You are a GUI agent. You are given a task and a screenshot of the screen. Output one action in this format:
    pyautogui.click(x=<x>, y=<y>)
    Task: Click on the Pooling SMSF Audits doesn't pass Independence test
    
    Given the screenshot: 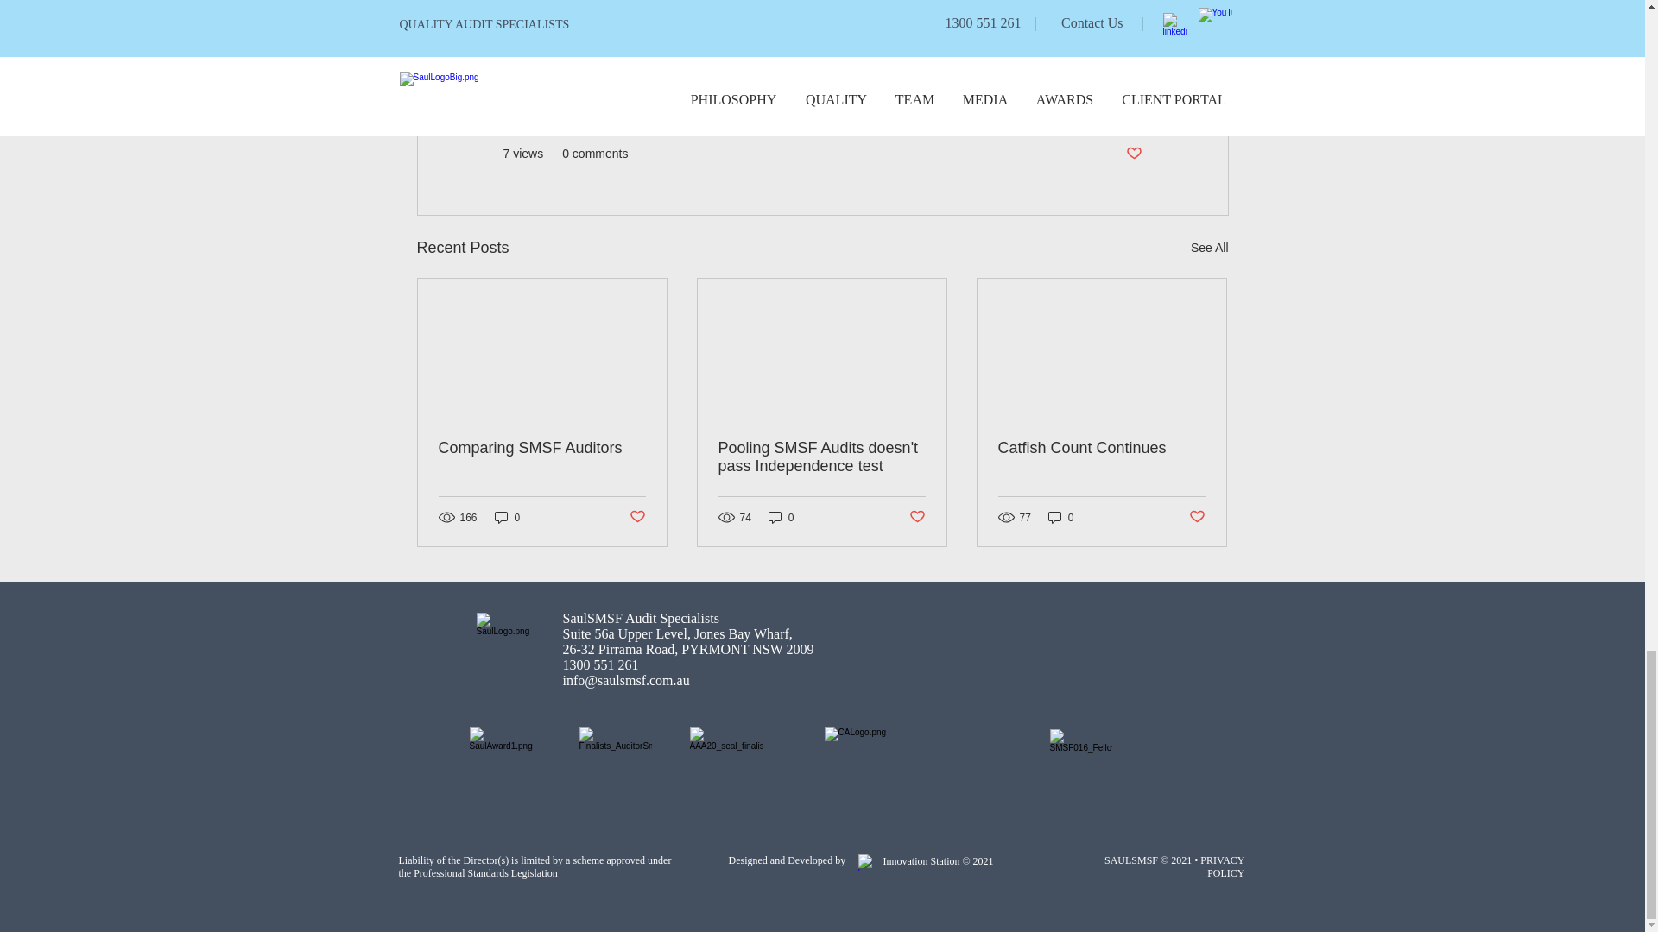 What is the action you would take?
    pyautogui.click(x=821, y=457)
    